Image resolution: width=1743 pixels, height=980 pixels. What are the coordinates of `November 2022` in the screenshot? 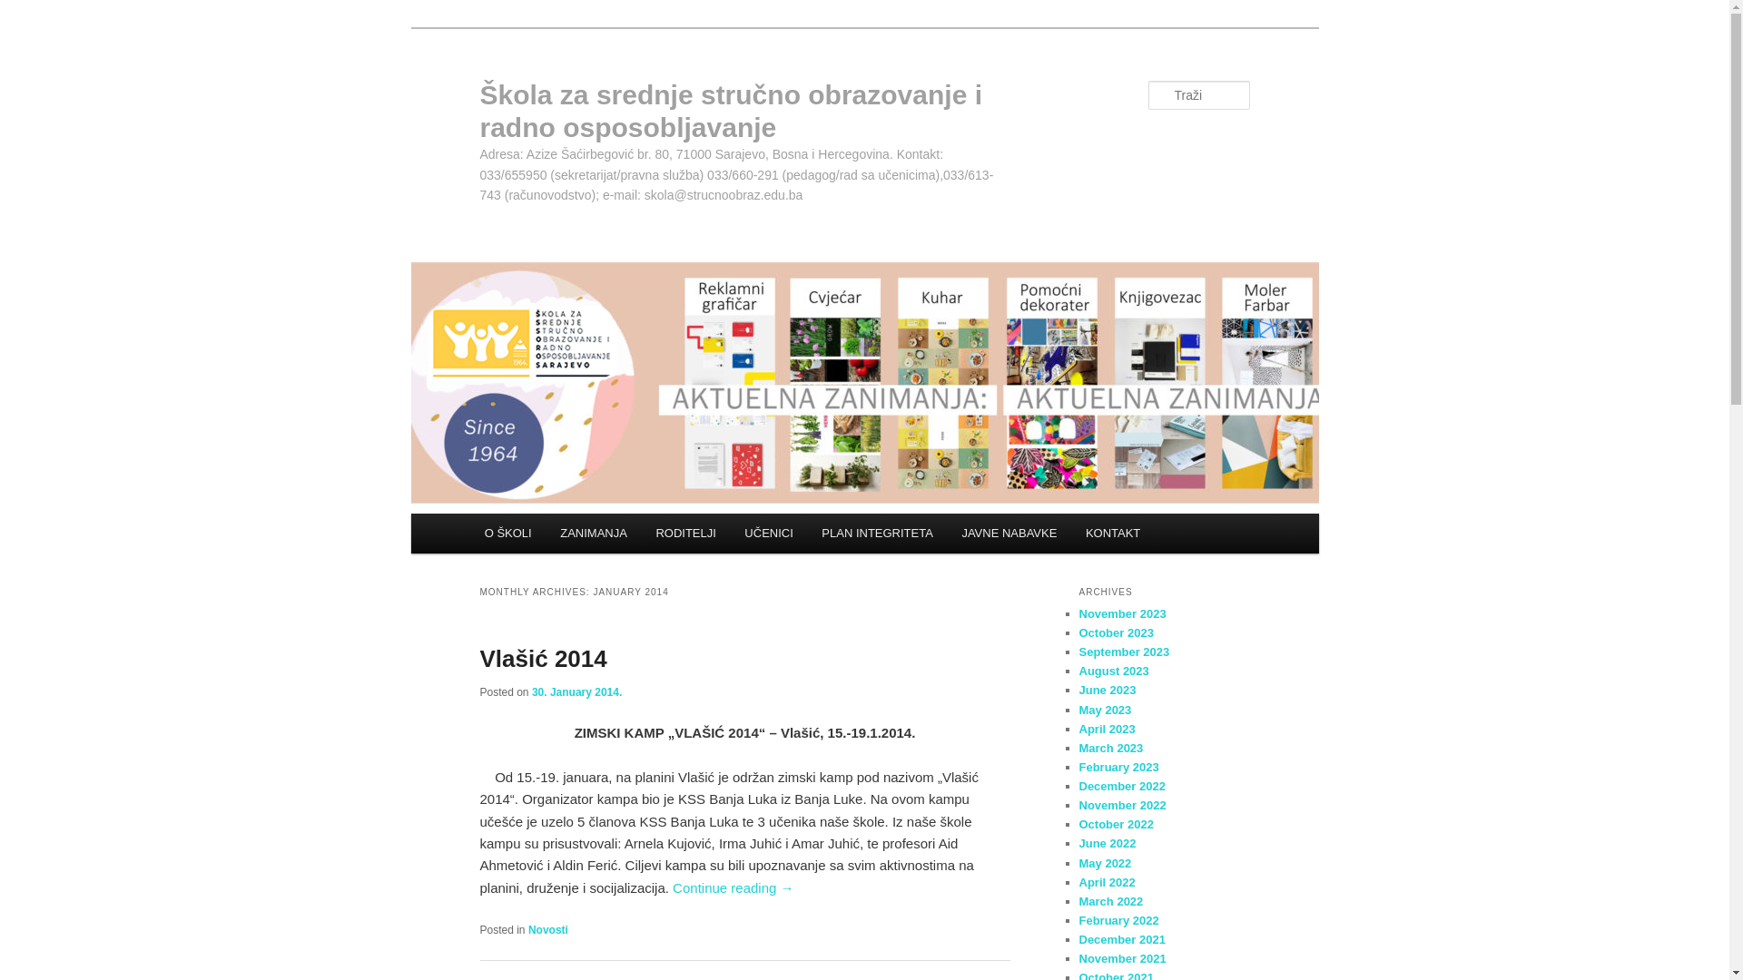 It's located at (1122, 806).